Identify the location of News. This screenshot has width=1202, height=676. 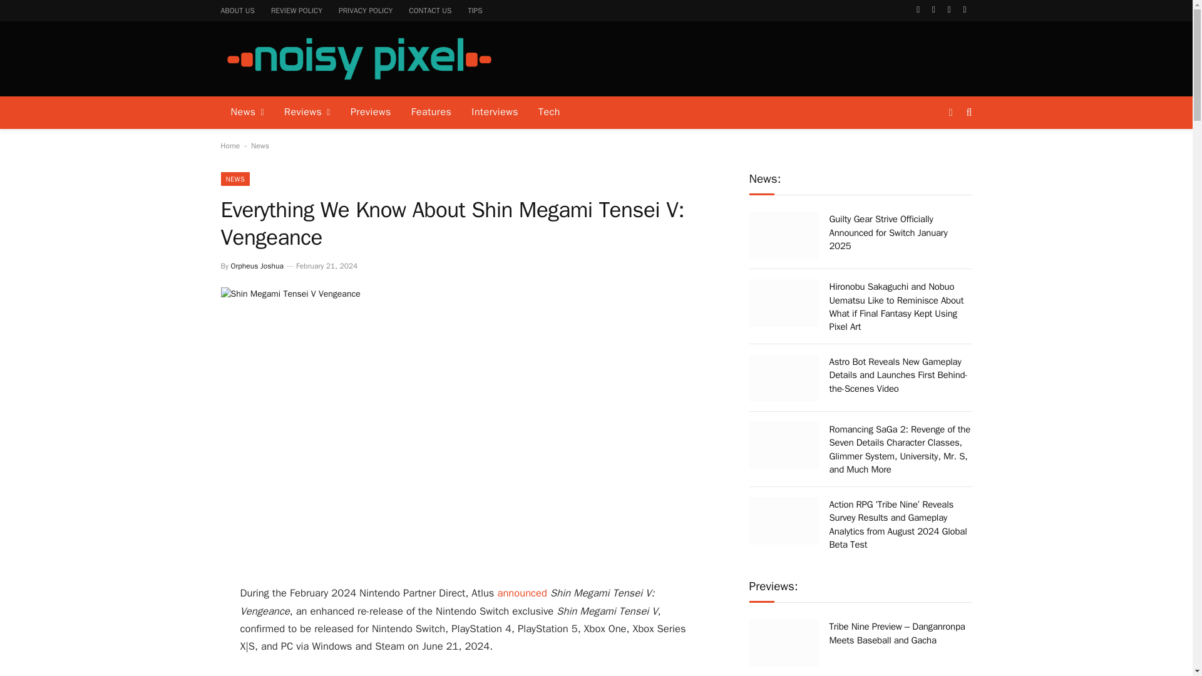
(247, 113).